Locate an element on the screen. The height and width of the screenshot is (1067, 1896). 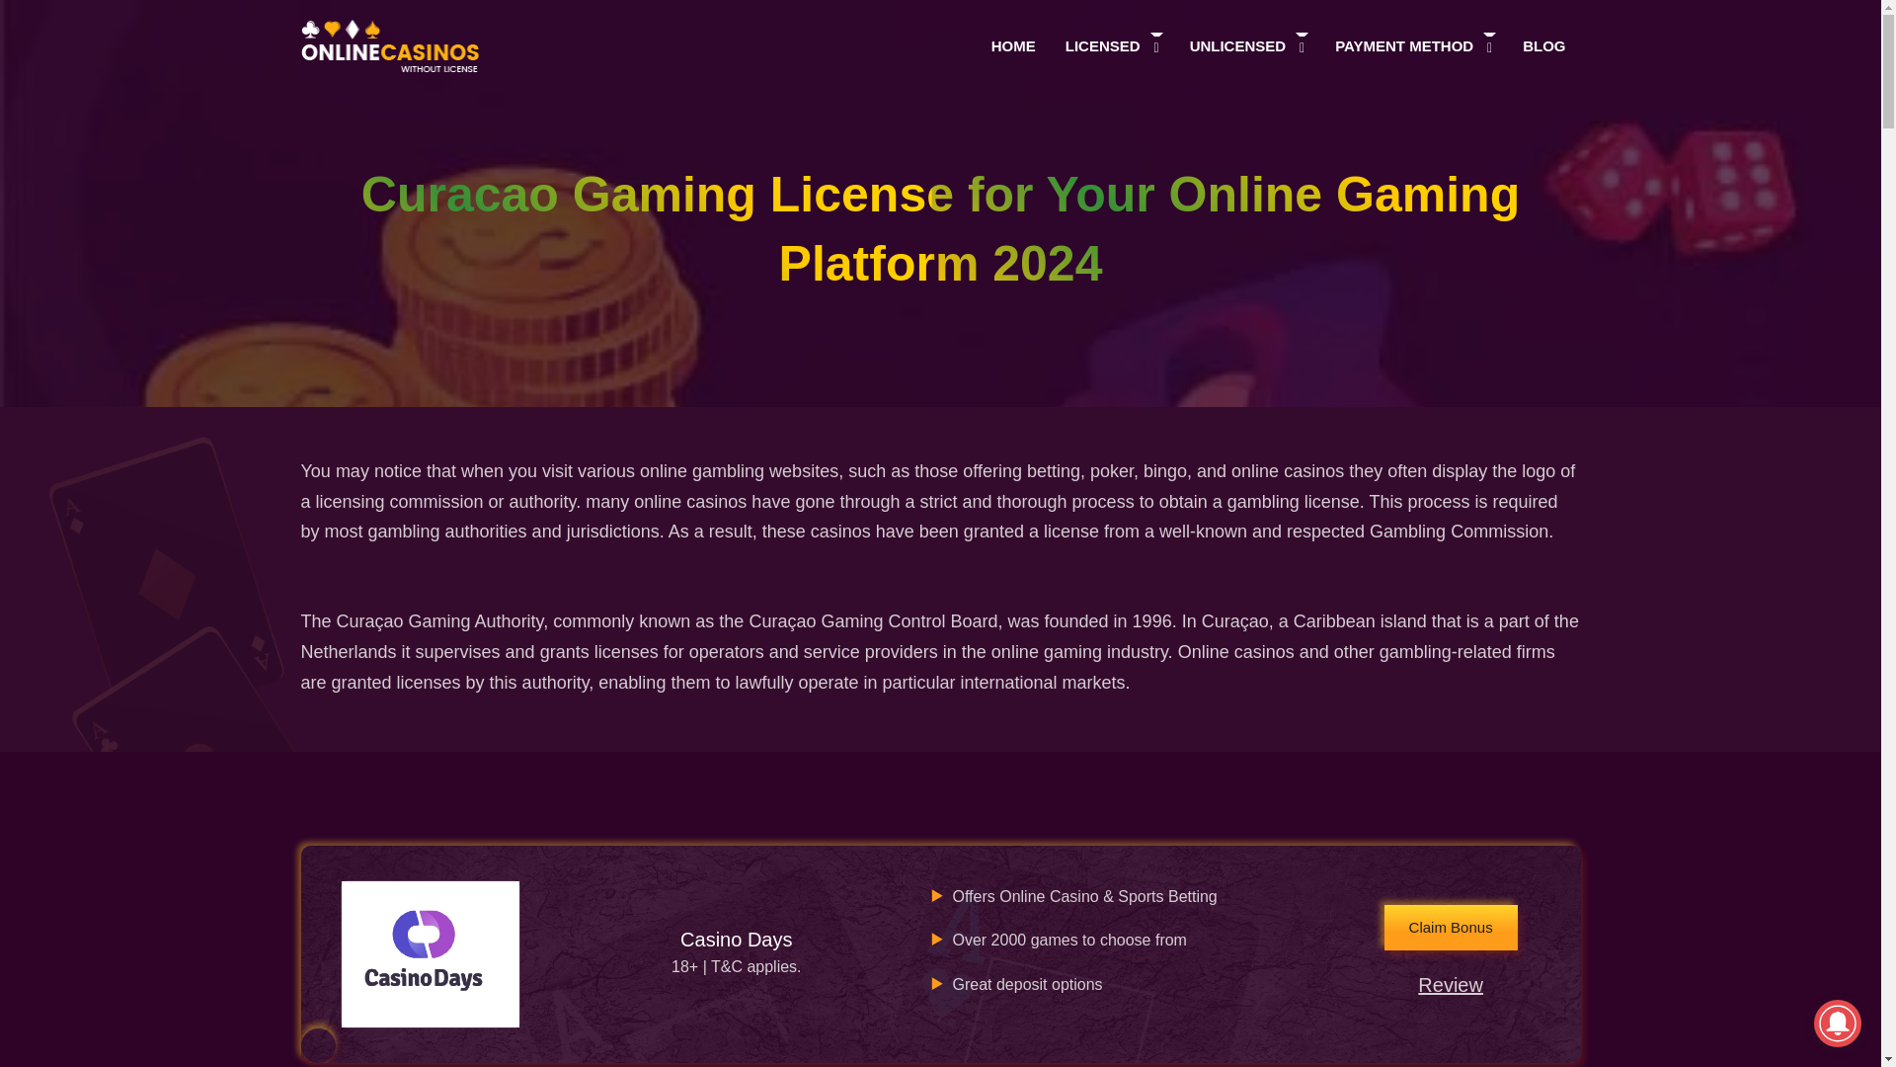
BLOG is located at coordinates (1542, 45).